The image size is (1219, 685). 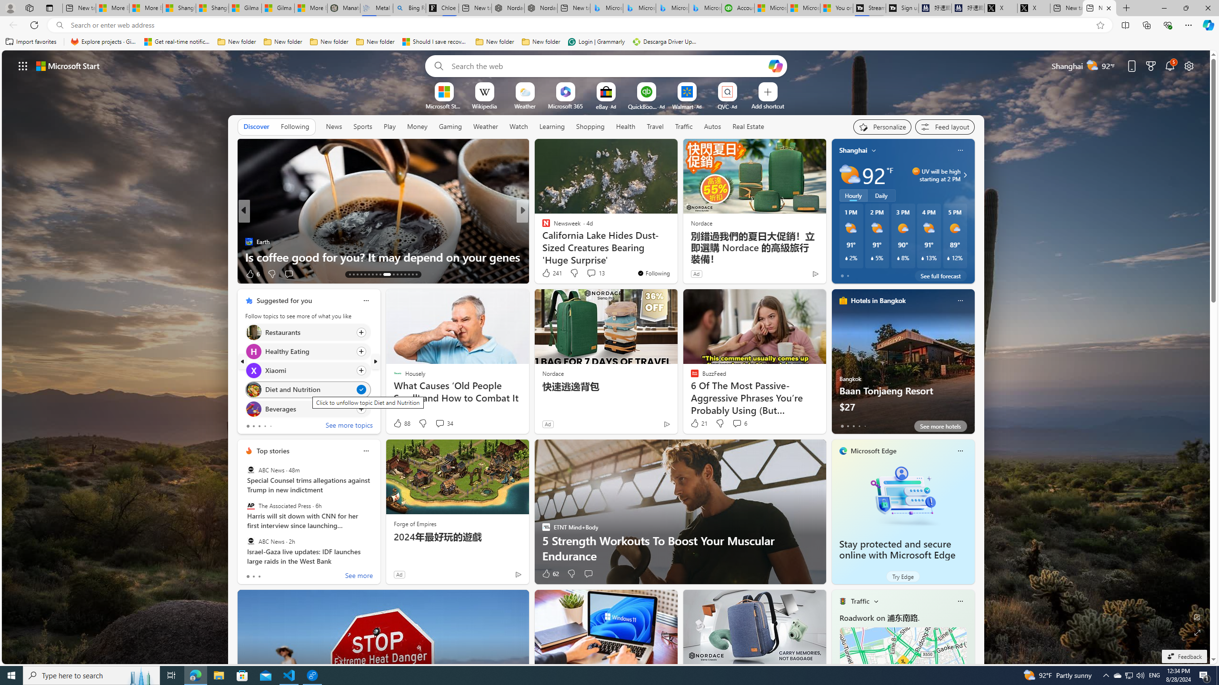 I want to click on Hotels in Bangkok, so click(x=878, y=301).